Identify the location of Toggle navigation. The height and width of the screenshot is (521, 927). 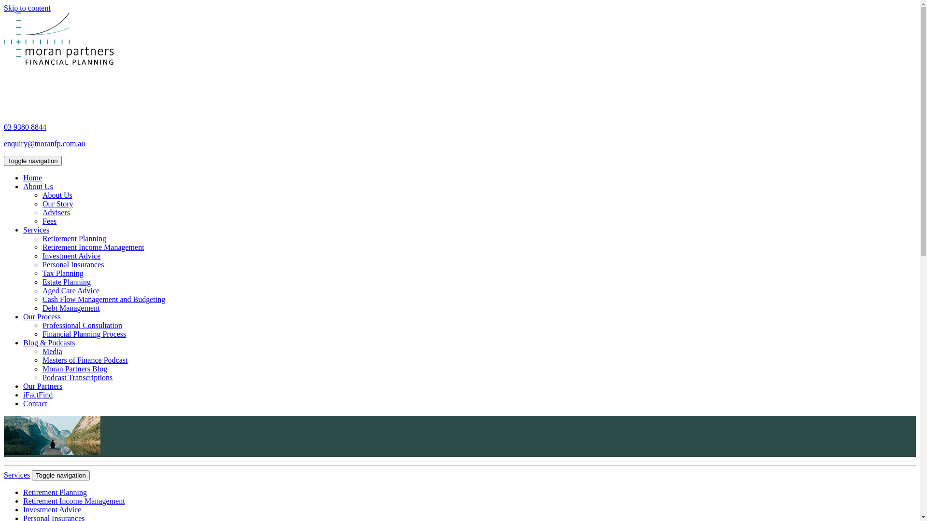
(61, 476).